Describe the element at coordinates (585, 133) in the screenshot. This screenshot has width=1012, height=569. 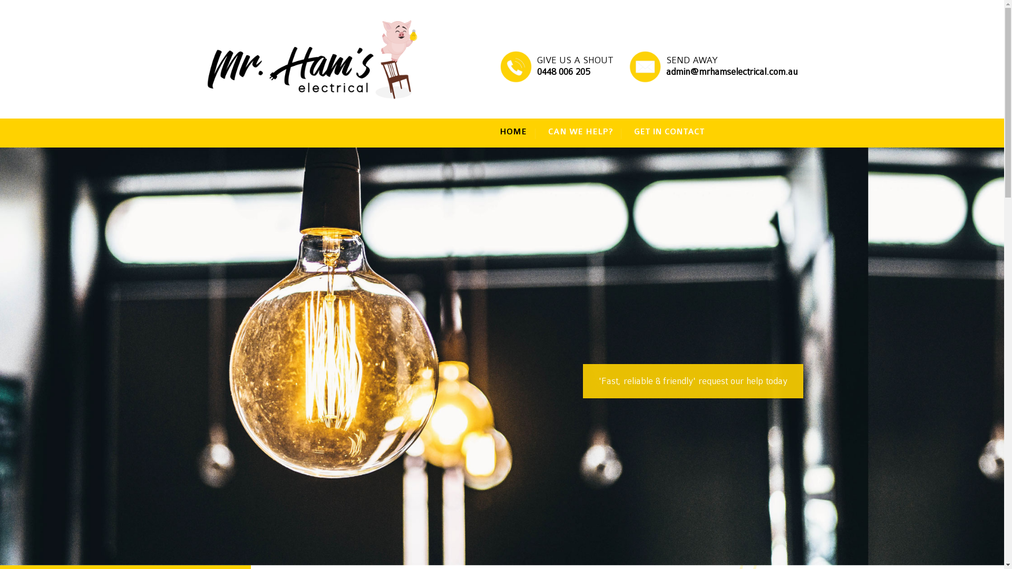
I see `CAN WE HELP?` at that location.